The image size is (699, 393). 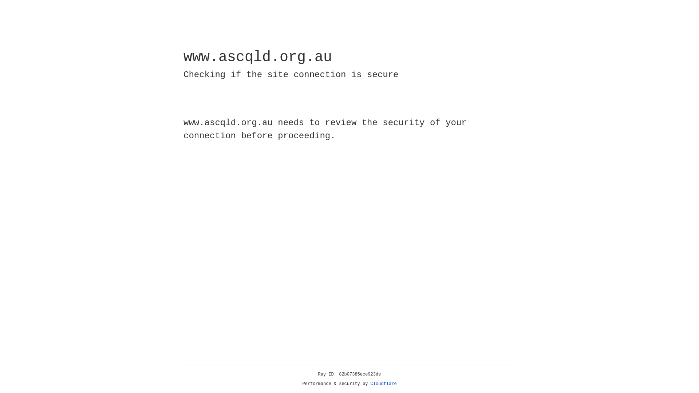 I want to click on Cloudflare, so click(x=384, y=384).